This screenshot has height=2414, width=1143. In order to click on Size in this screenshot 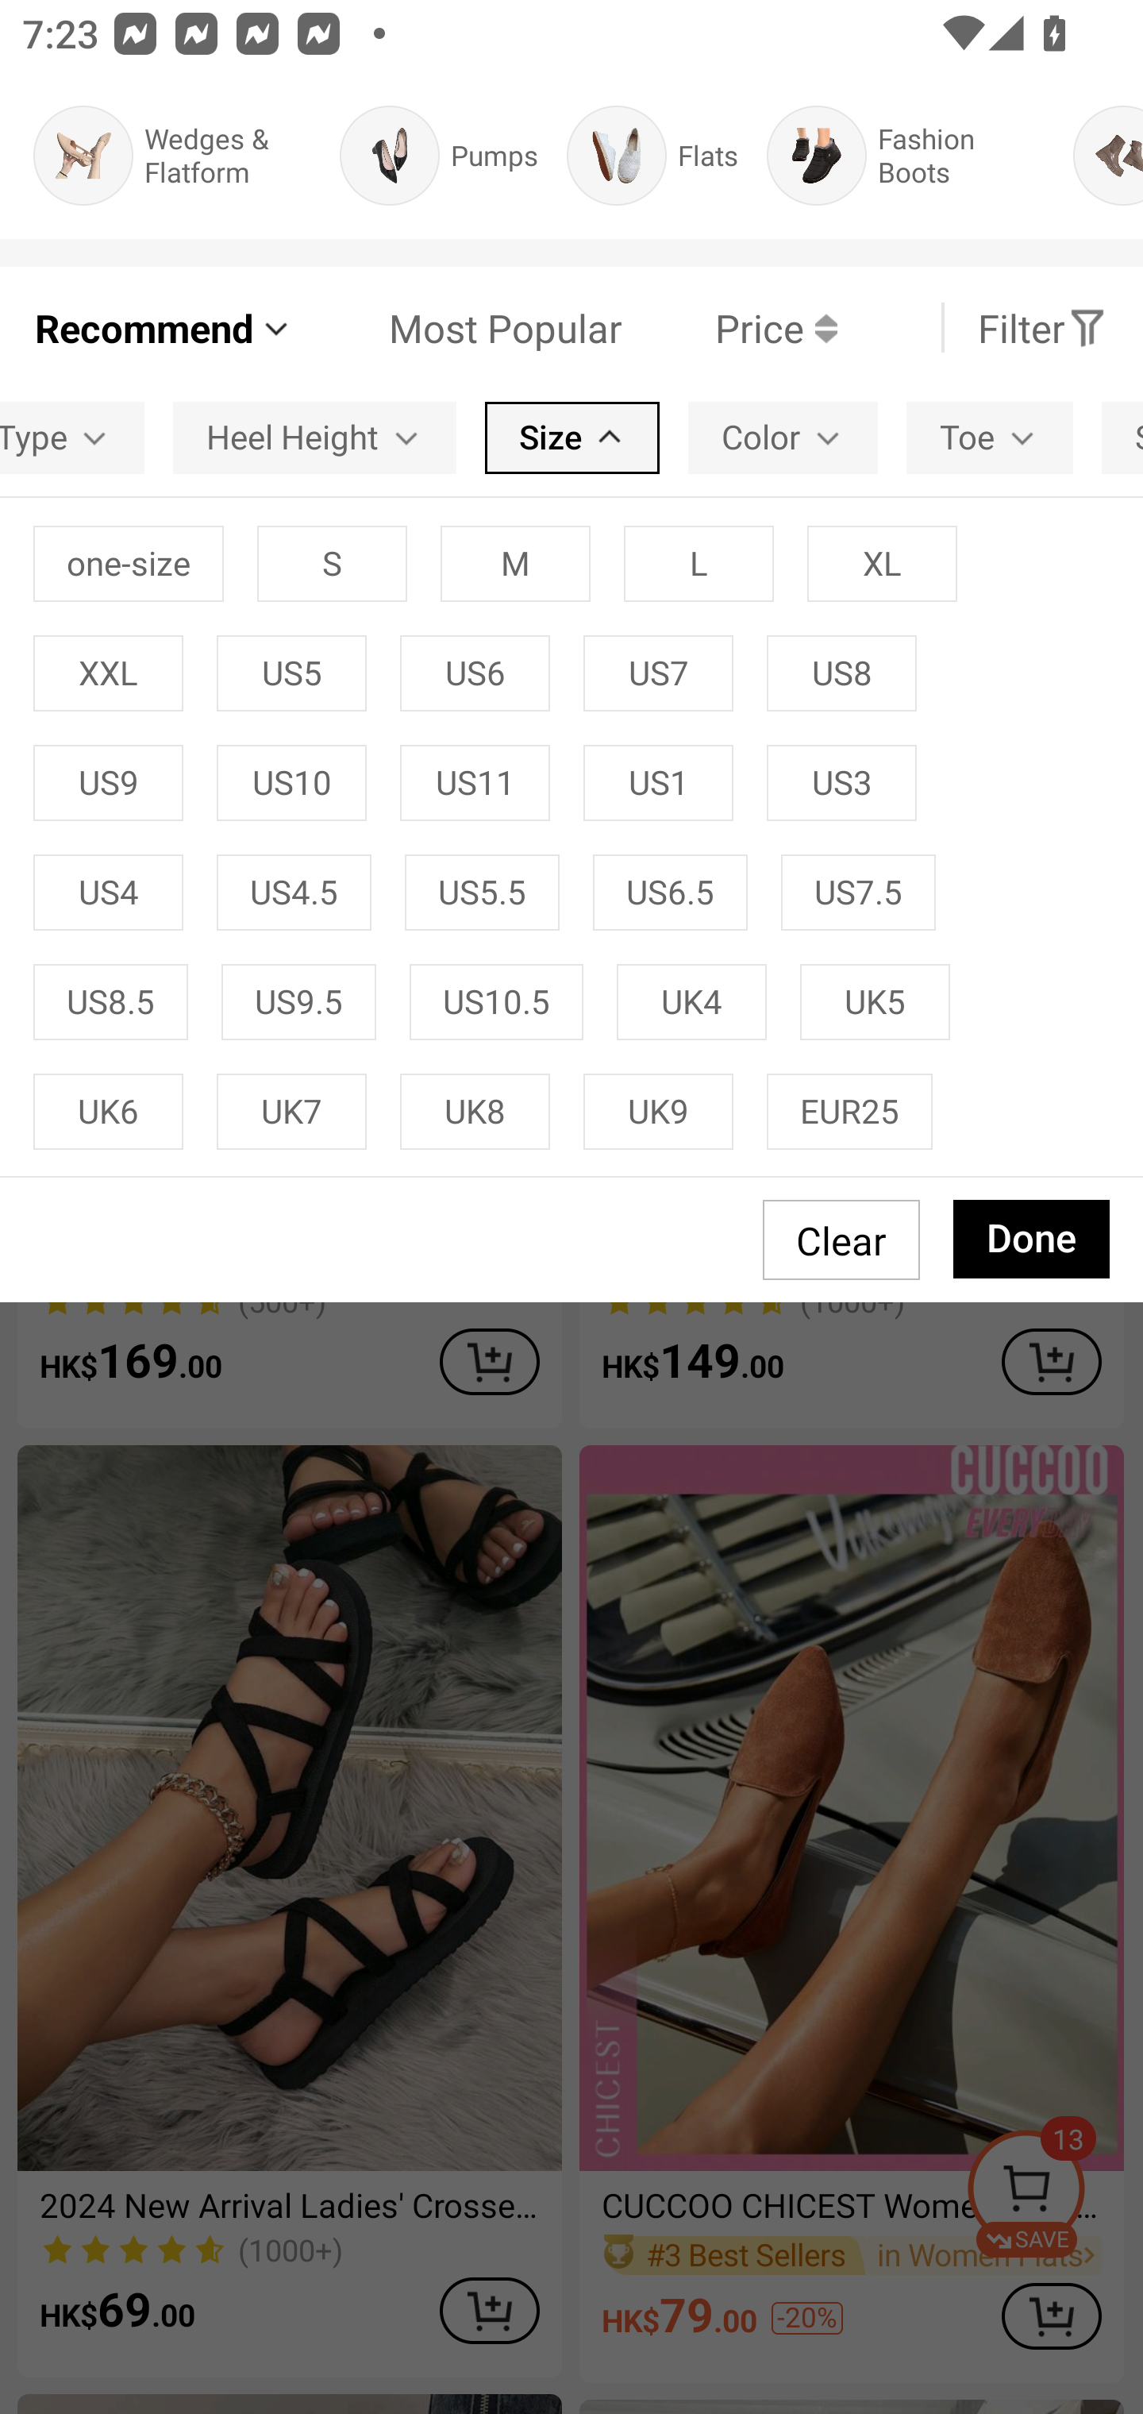, I will do `click(571, 437)`.